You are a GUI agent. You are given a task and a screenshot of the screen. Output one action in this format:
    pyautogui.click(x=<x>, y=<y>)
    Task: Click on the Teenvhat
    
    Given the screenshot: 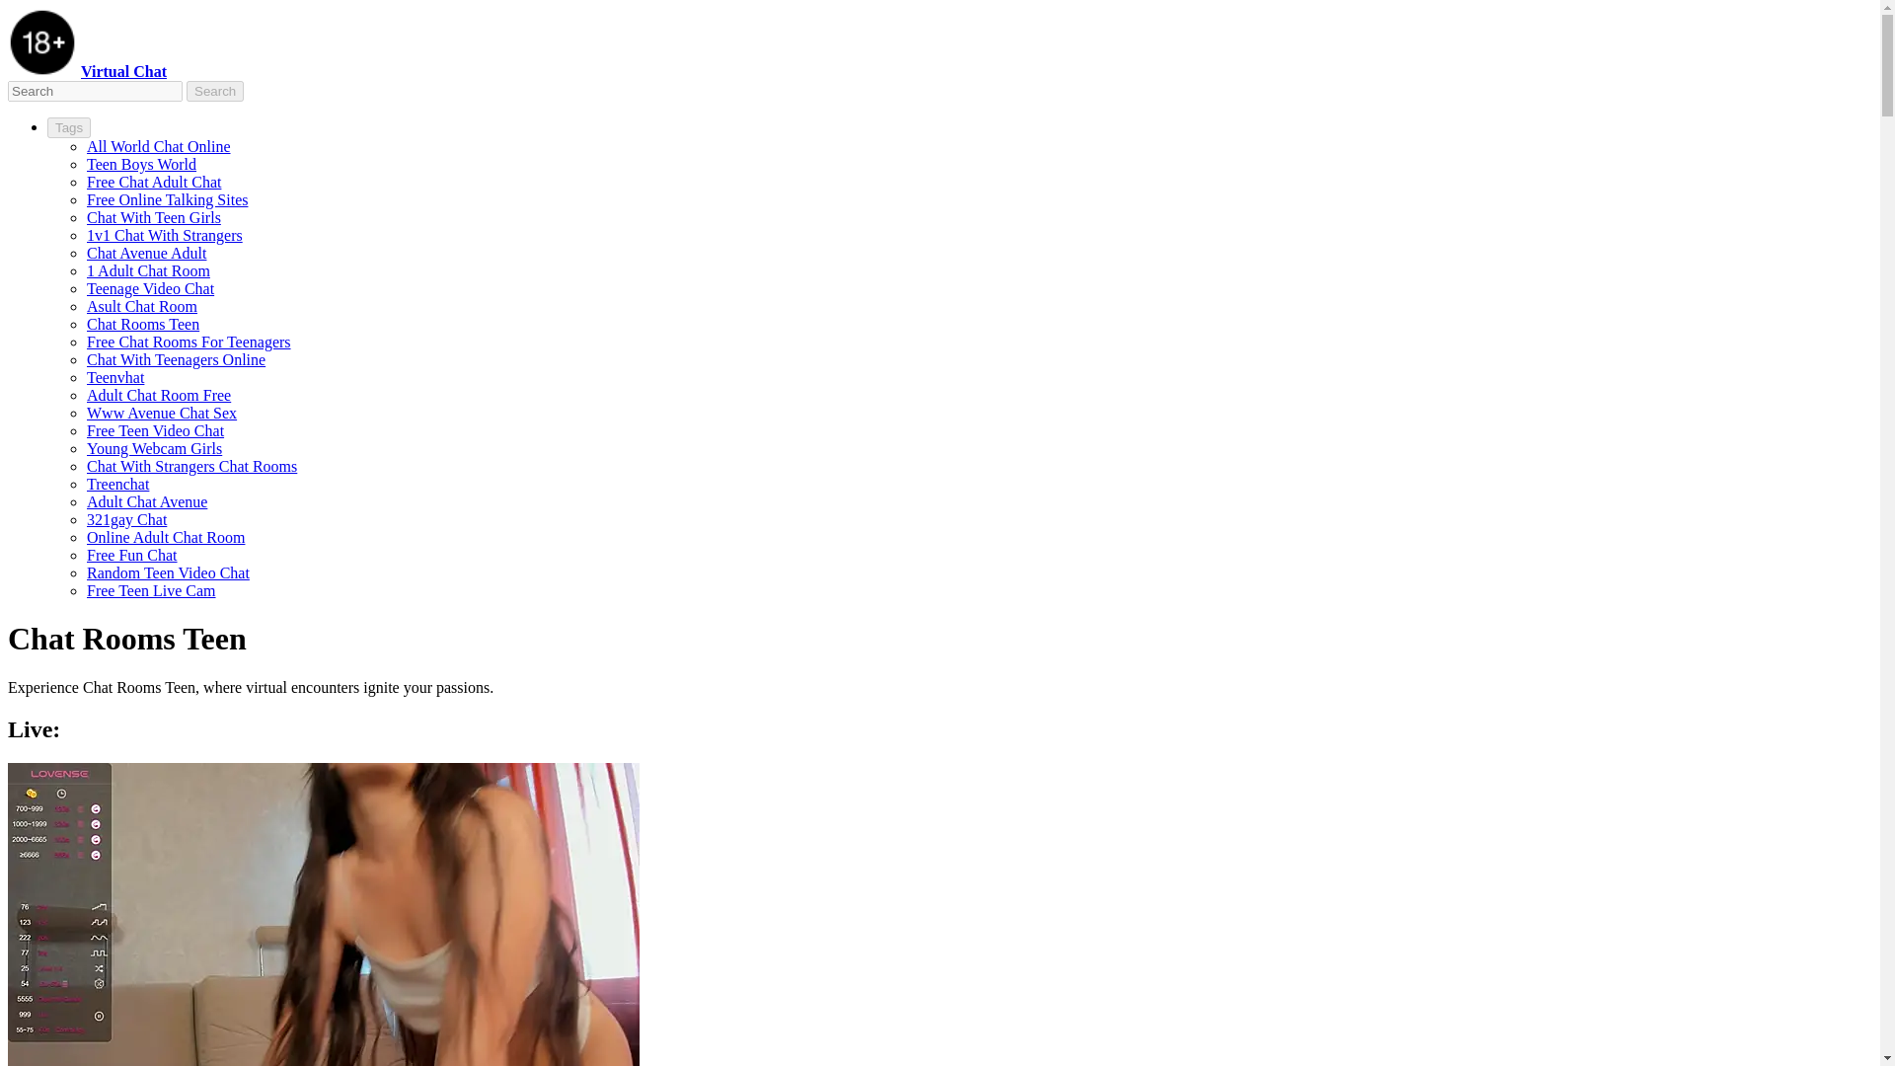 What is the action you would take?
    pyautogui.click(x=114, y=377)
    